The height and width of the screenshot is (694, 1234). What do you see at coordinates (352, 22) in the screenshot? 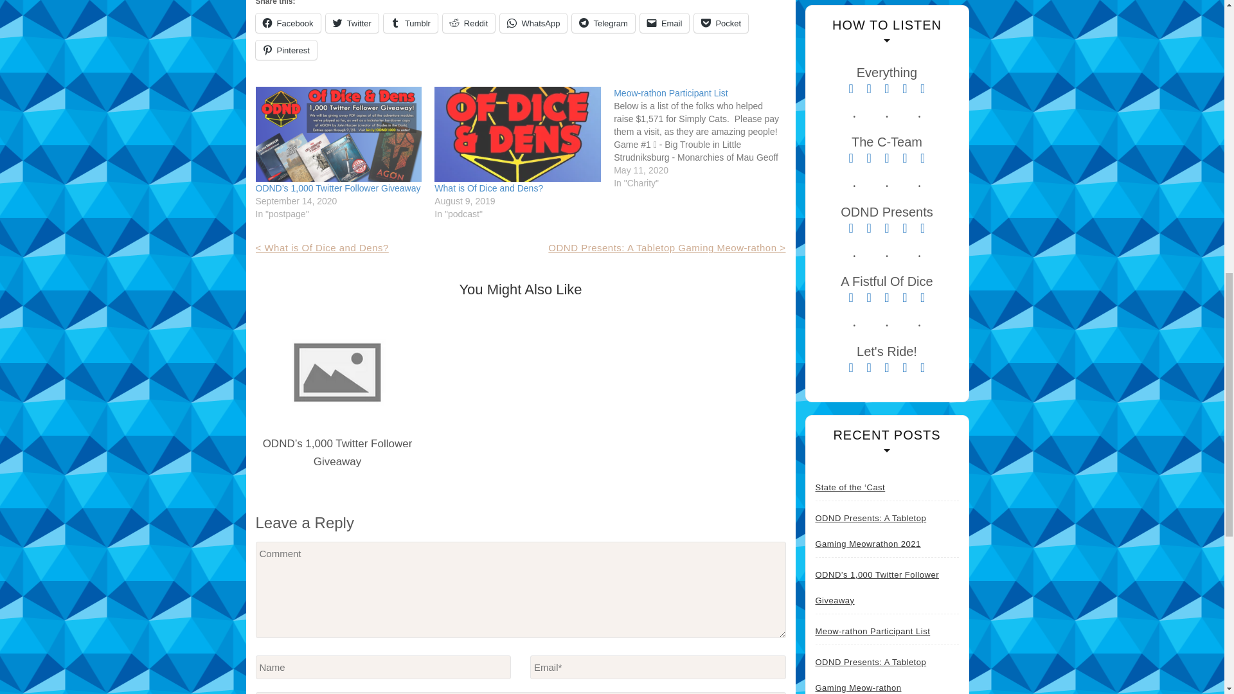
I see `Click to share on Twitter` at bounding box center [352, 22].